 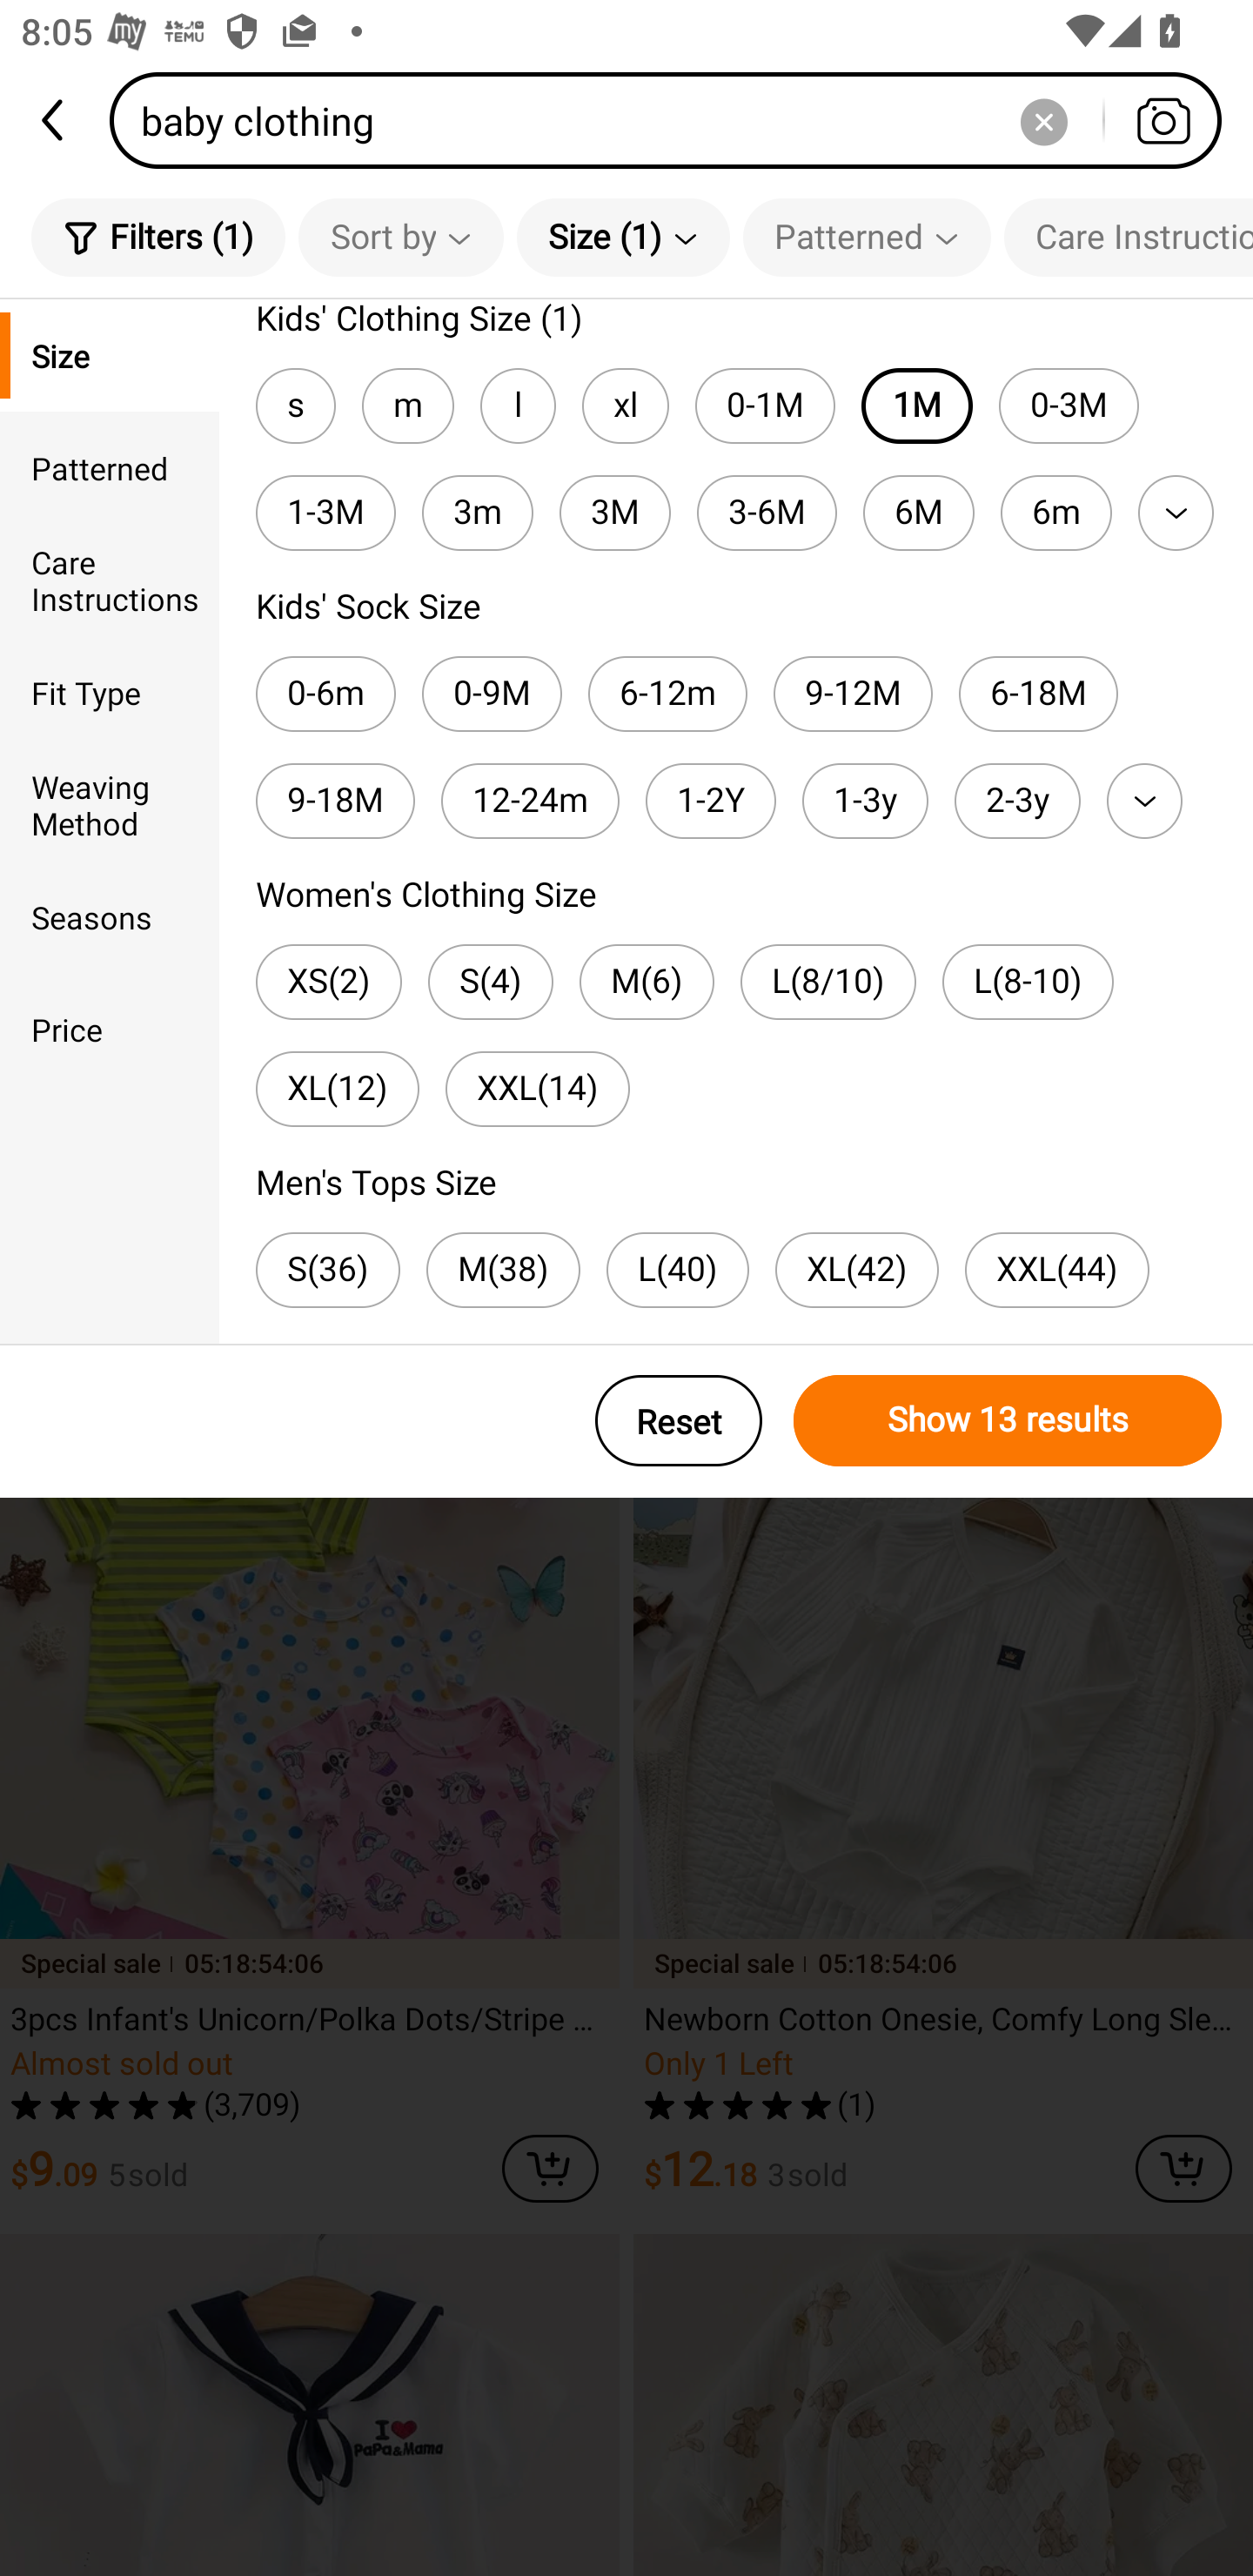 What do you see at coordinates (1163, 120) in the screenshot?
I see `Search by photo` at bounding box center [1163, 120].